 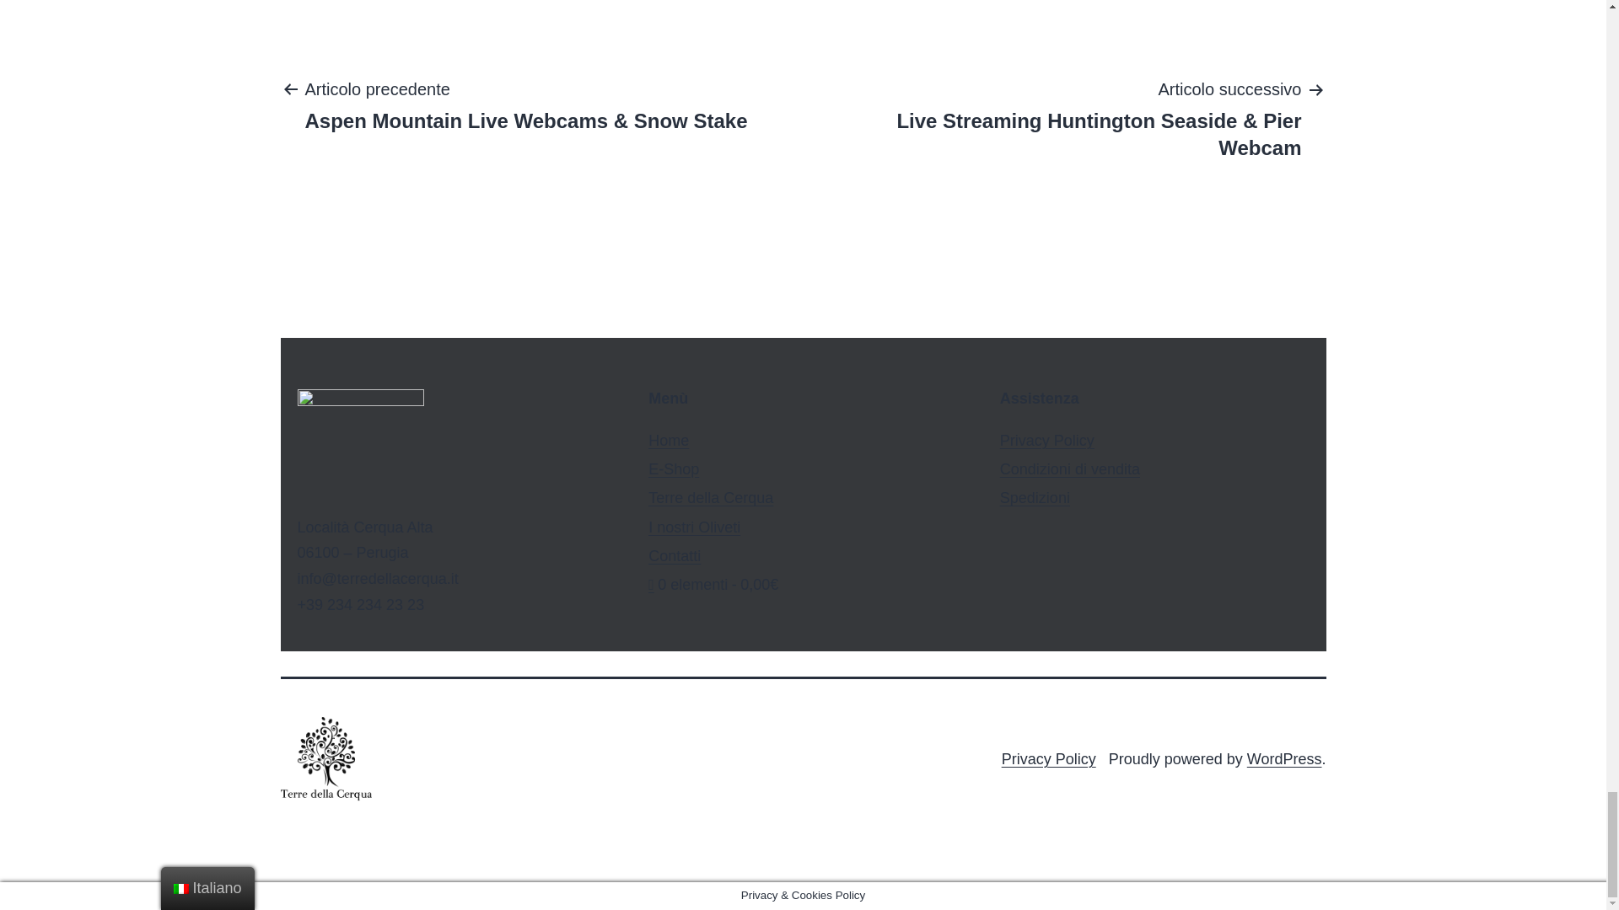 What do you see at coordinates (674, 468) in the screenshot?
I see `E-Shop` at bounding box center [674, 468].